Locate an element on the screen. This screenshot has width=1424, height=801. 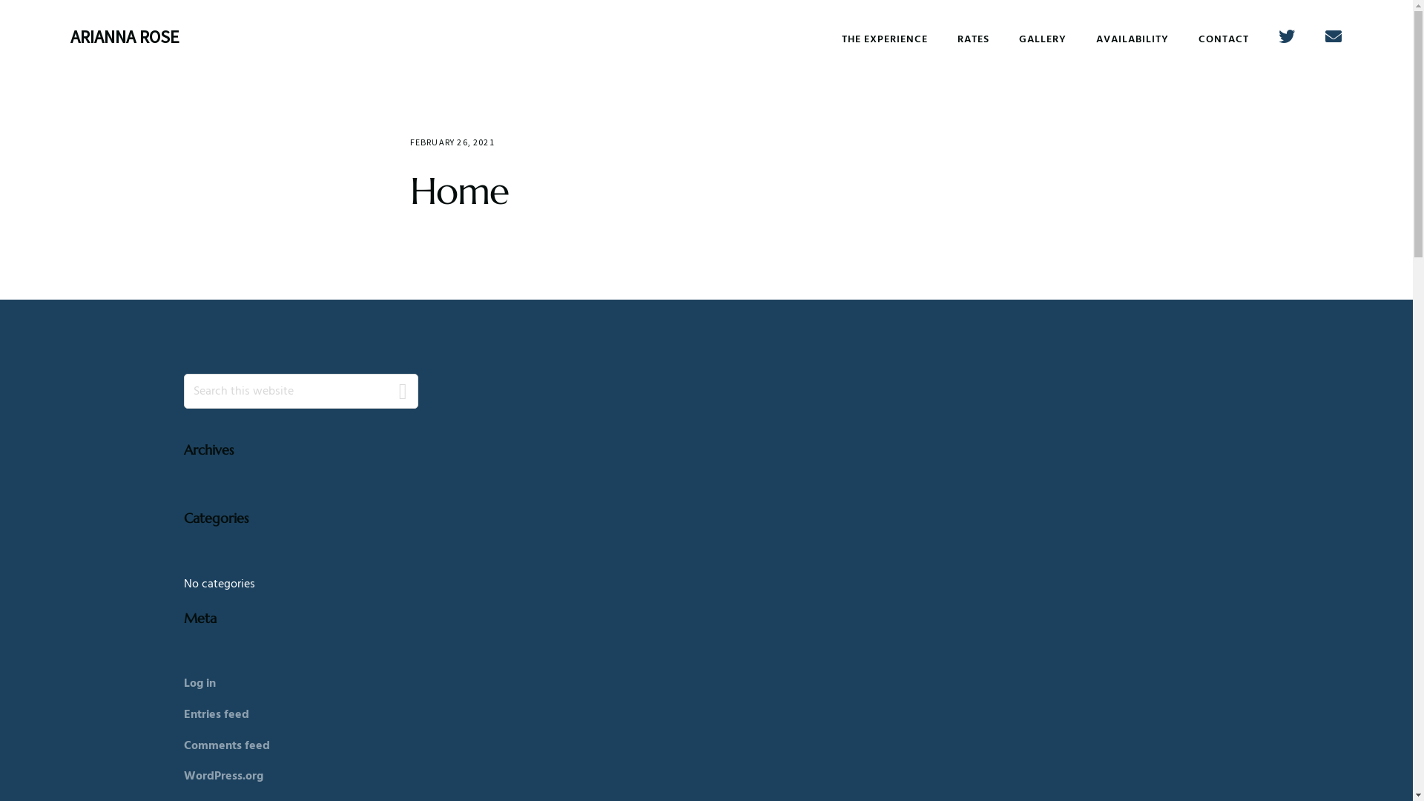
Log in is located at coordinates (200, 684).